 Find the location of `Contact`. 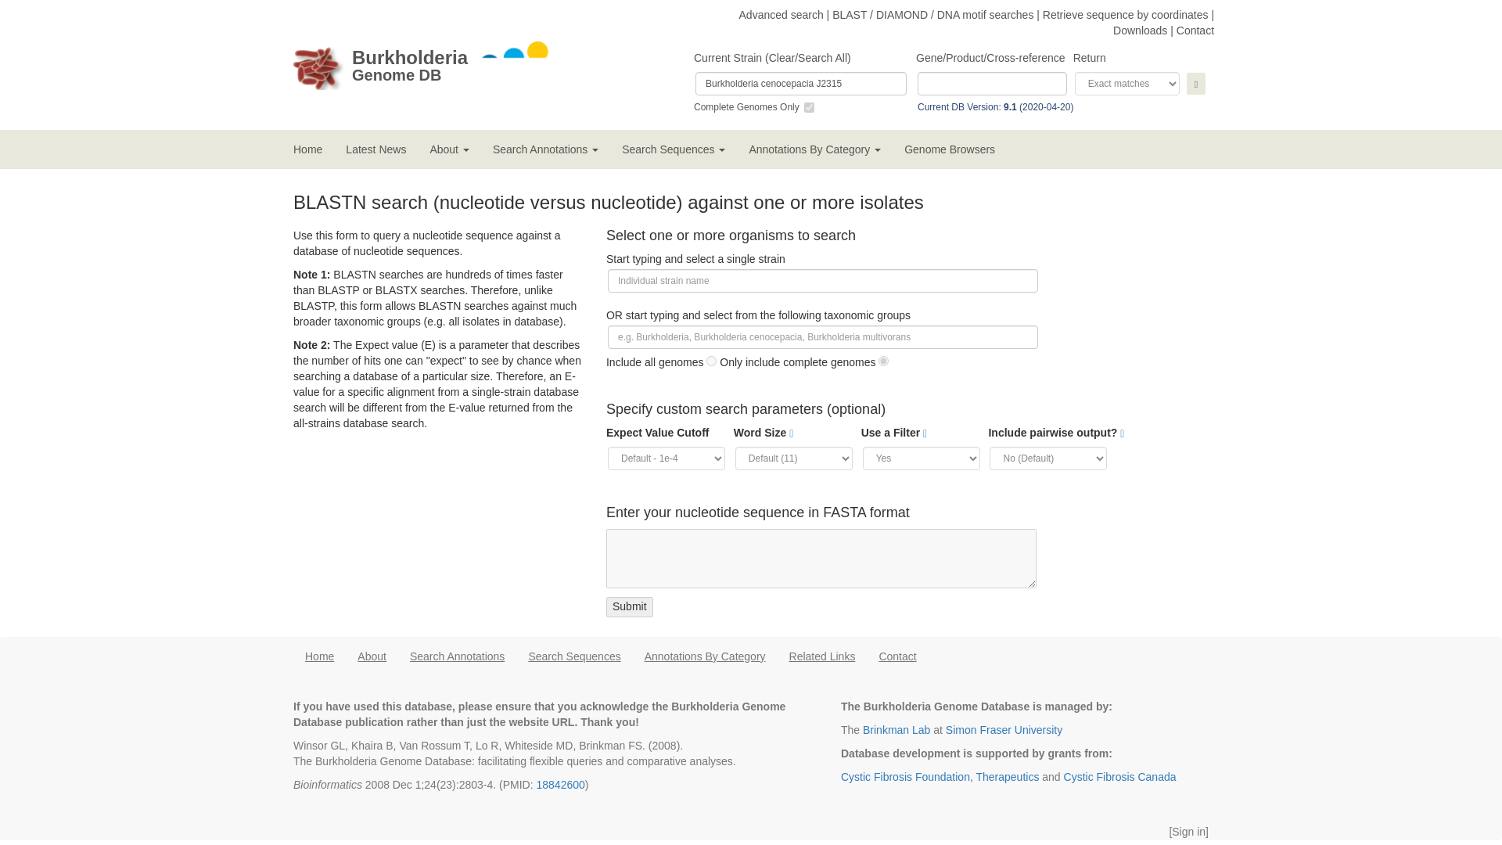

Contact is located at coordinates (1195, 31).